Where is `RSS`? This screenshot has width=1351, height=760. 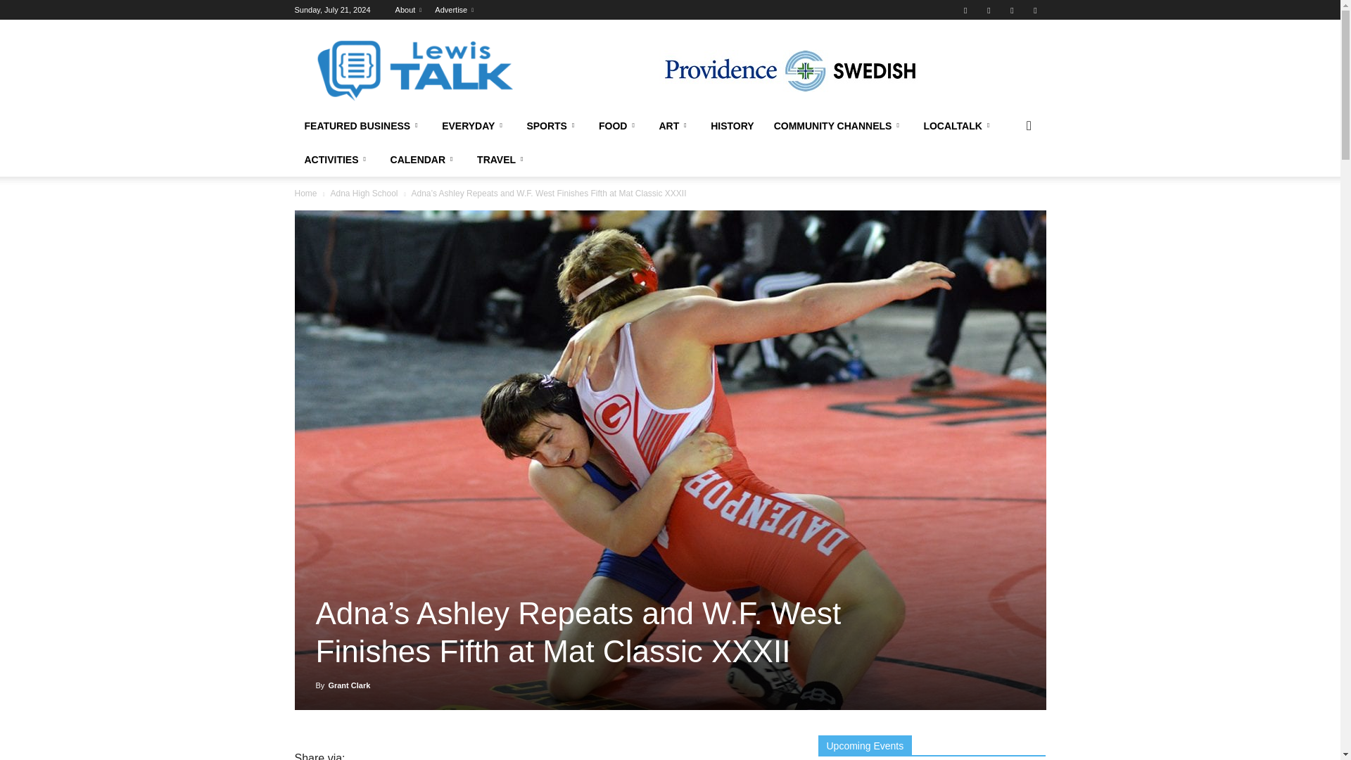
RSS is located at coordinates (1012, 10).